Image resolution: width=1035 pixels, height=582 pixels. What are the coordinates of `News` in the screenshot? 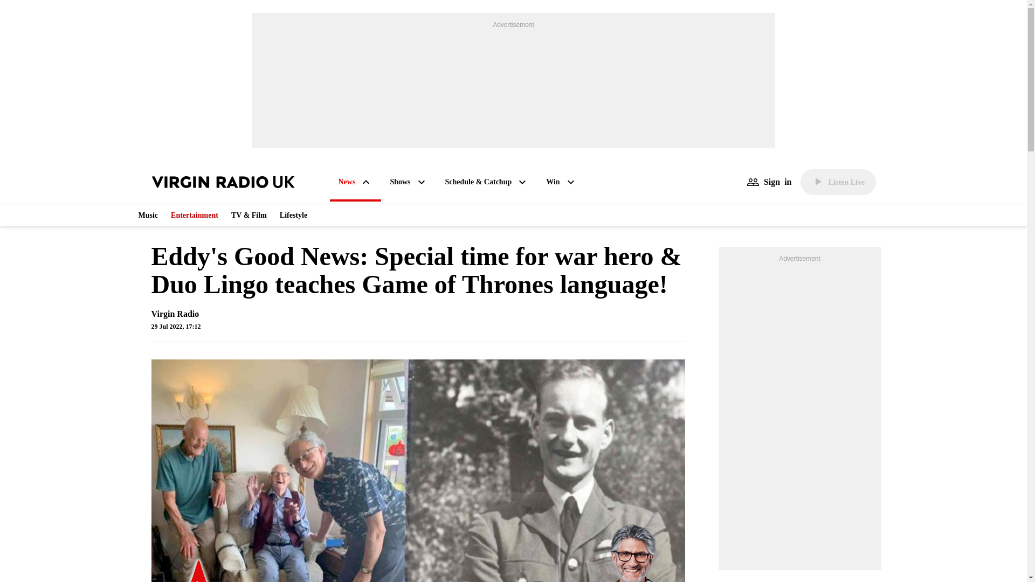 It's located at (356, 183).